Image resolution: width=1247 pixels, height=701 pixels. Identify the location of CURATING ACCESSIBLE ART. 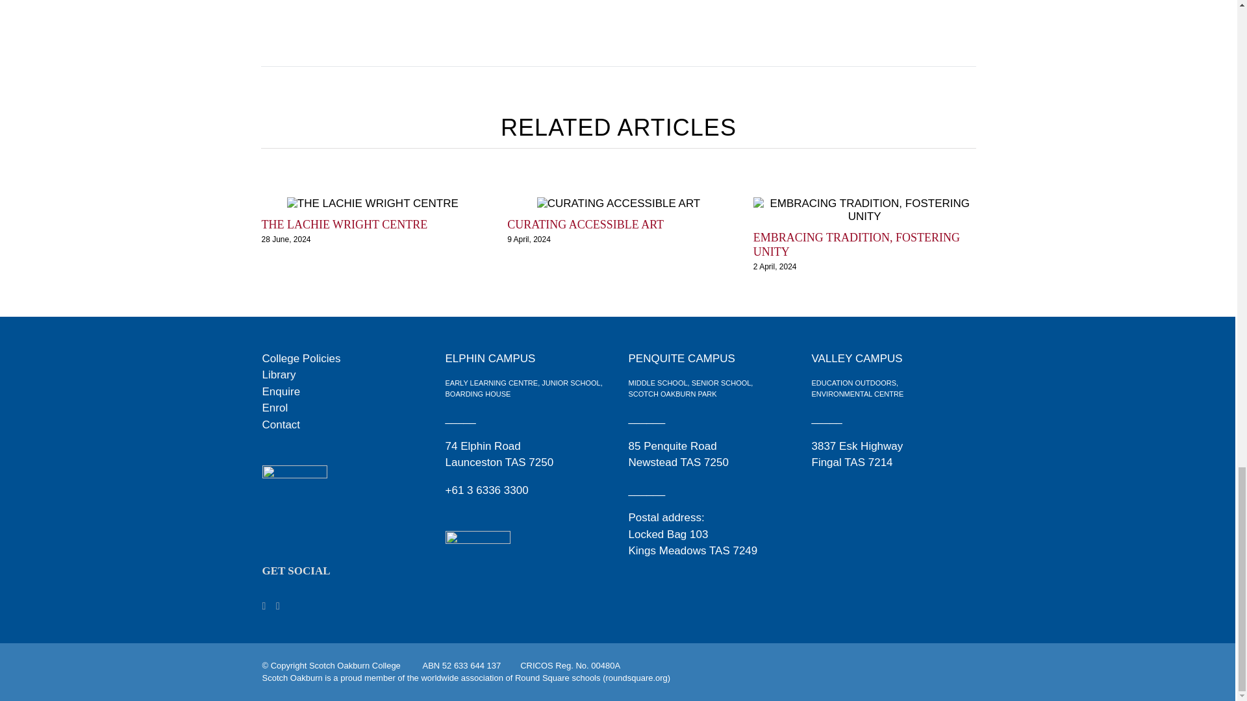
(585, 225).